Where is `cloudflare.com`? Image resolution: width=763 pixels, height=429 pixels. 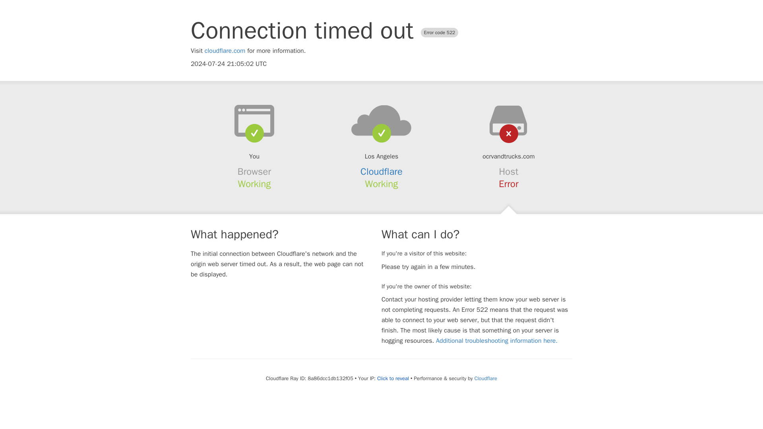
cloudflare.com is located at coordinates (225, 51).